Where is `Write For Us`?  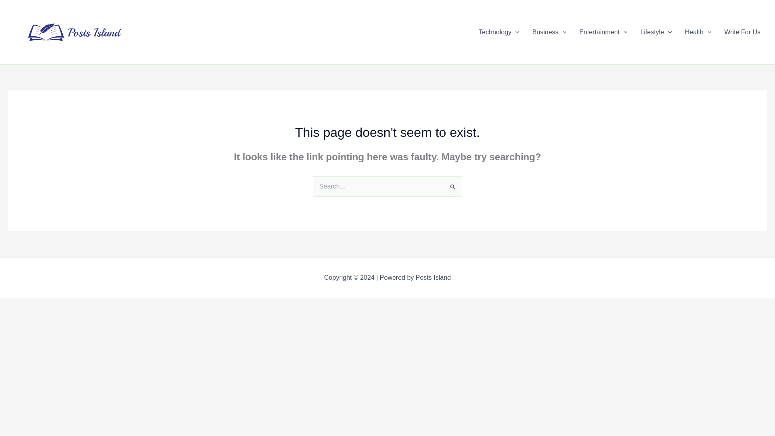
Write For Us is located at coordinates (743, 32).